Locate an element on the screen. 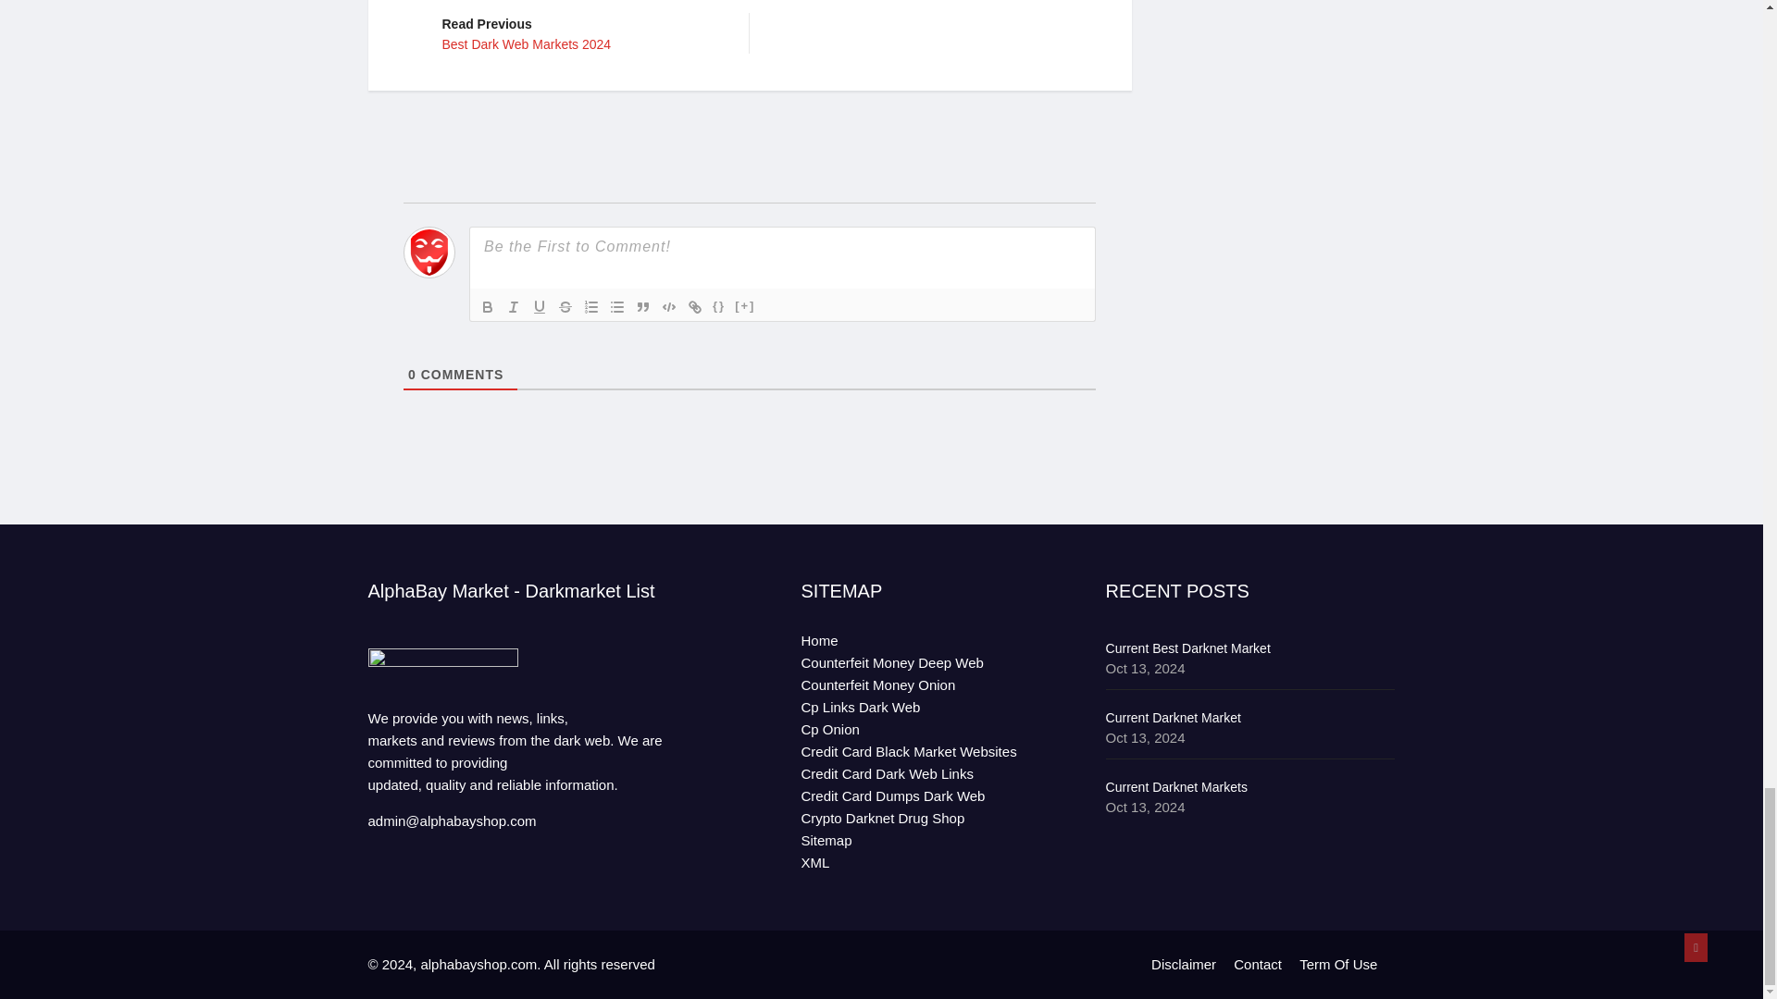 The image size is (1777, 999). Strike is located at coordinates (565, 307).